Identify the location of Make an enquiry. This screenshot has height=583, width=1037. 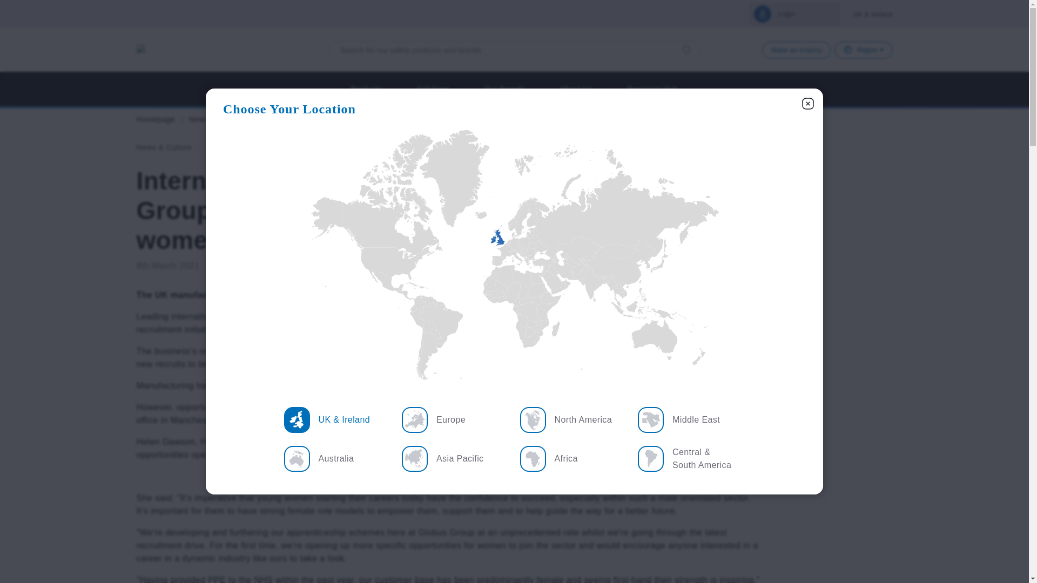
(797, 50).